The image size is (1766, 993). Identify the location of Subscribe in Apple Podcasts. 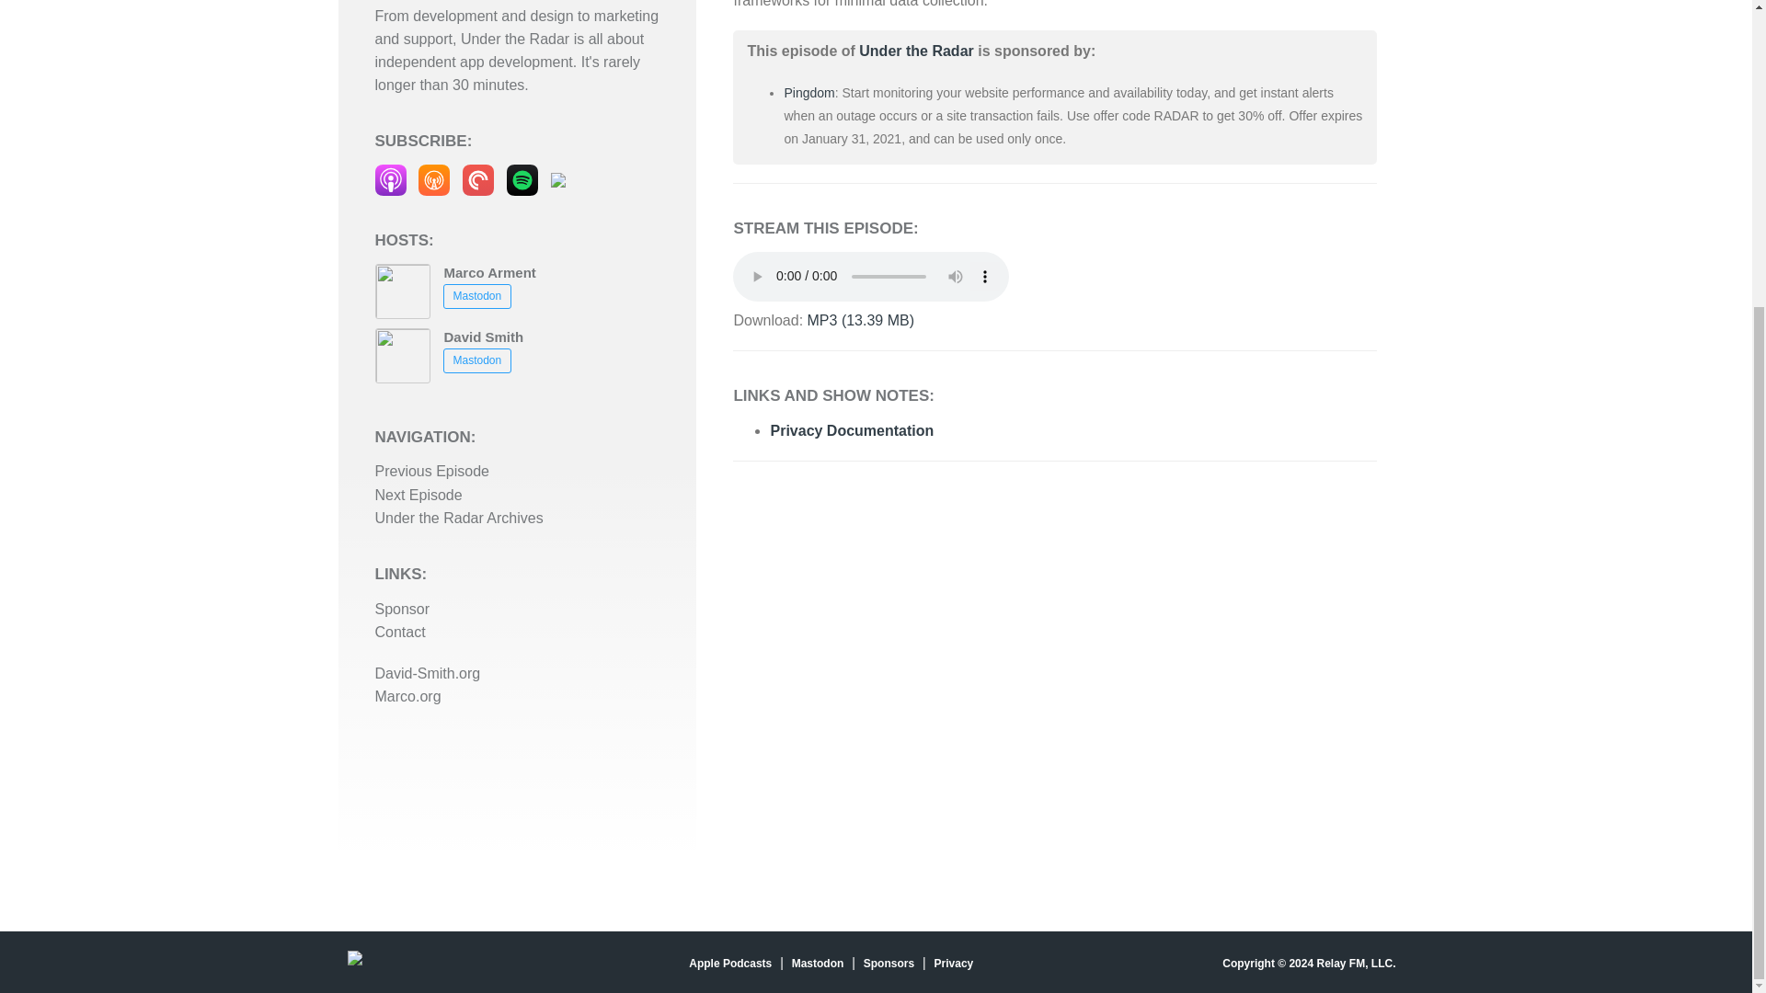
(390, 178).